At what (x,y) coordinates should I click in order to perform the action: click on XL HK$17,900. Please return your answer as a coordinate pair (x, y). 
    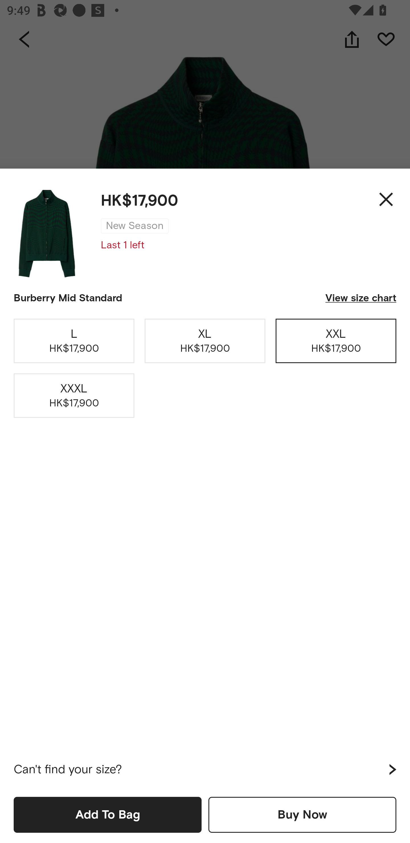
    Looking at the image, I should click on (205, 341).